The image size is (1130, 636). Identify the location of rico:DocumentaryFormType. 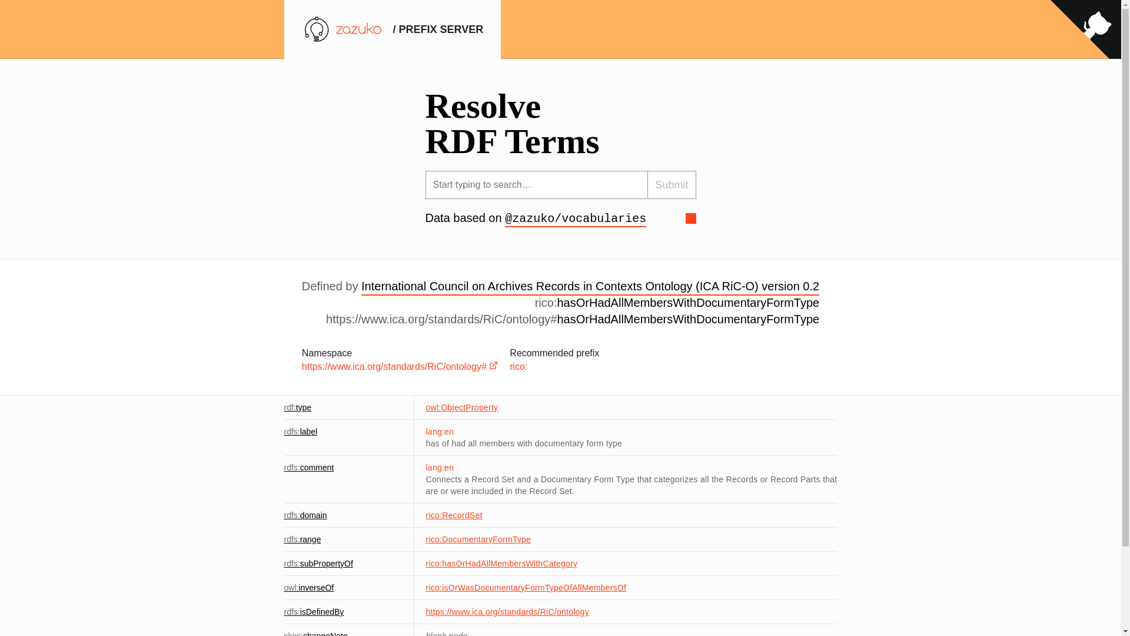
(478, 539).